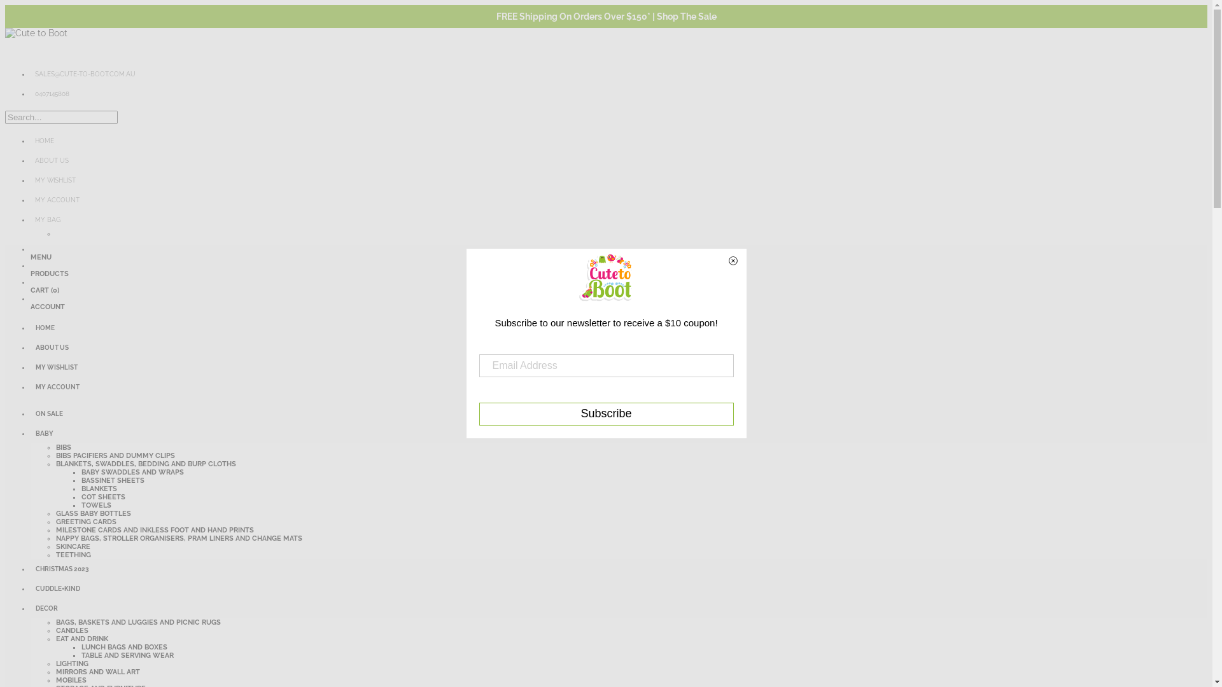 The height and width of the screenshot is (687, 1222). What do you see at coordinates (619, 220) in the screenshot?
I see `MY BAG` at bounding box center [619, 220].